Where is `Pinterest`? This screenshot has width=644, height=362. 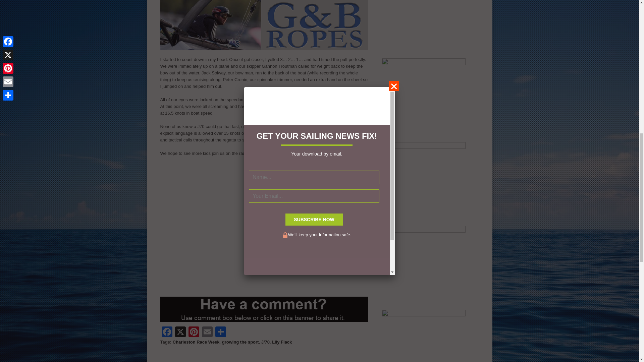 Pinterest is located at coordinates (194, 333).